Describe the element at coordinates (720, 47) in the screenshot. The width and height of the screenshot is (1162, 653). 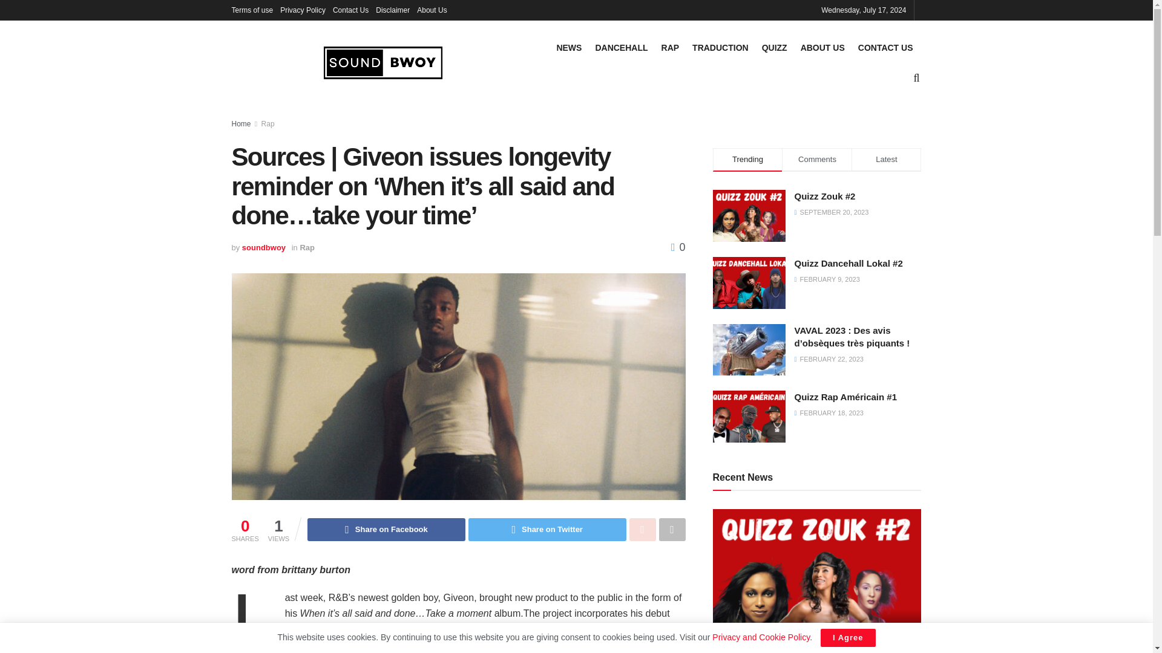
I see `TRADUCTION` at that location.